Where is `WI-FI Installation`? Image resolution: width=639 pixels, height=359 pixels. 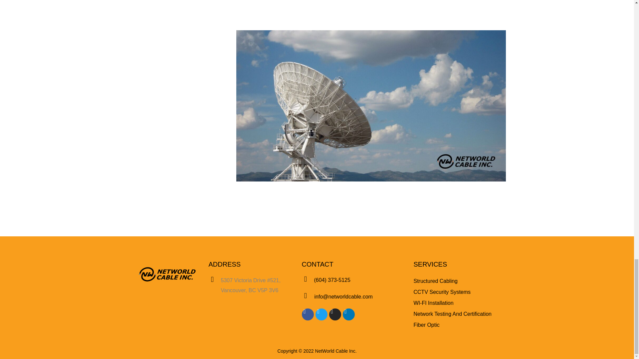 WI-FI Installation is located at coordinates (433, 303).